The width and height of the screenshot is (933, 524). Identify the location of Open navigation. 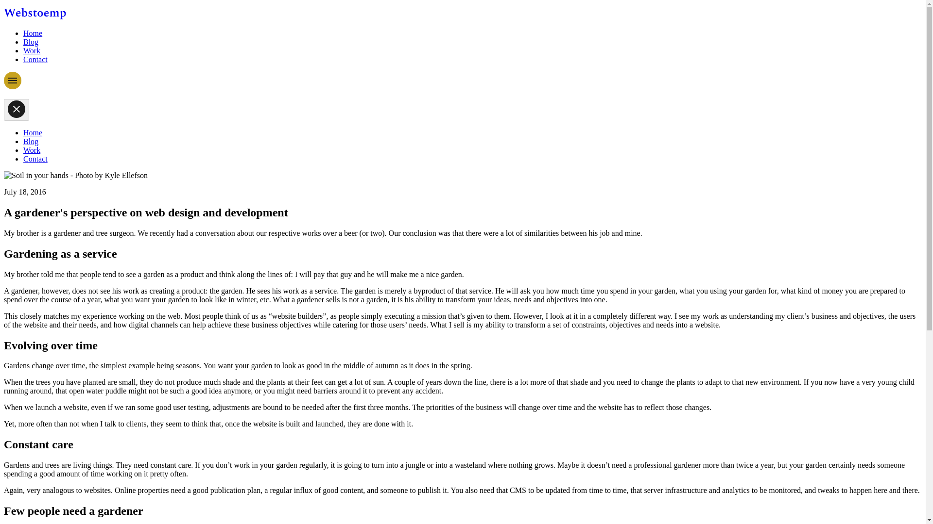
(13, 86).